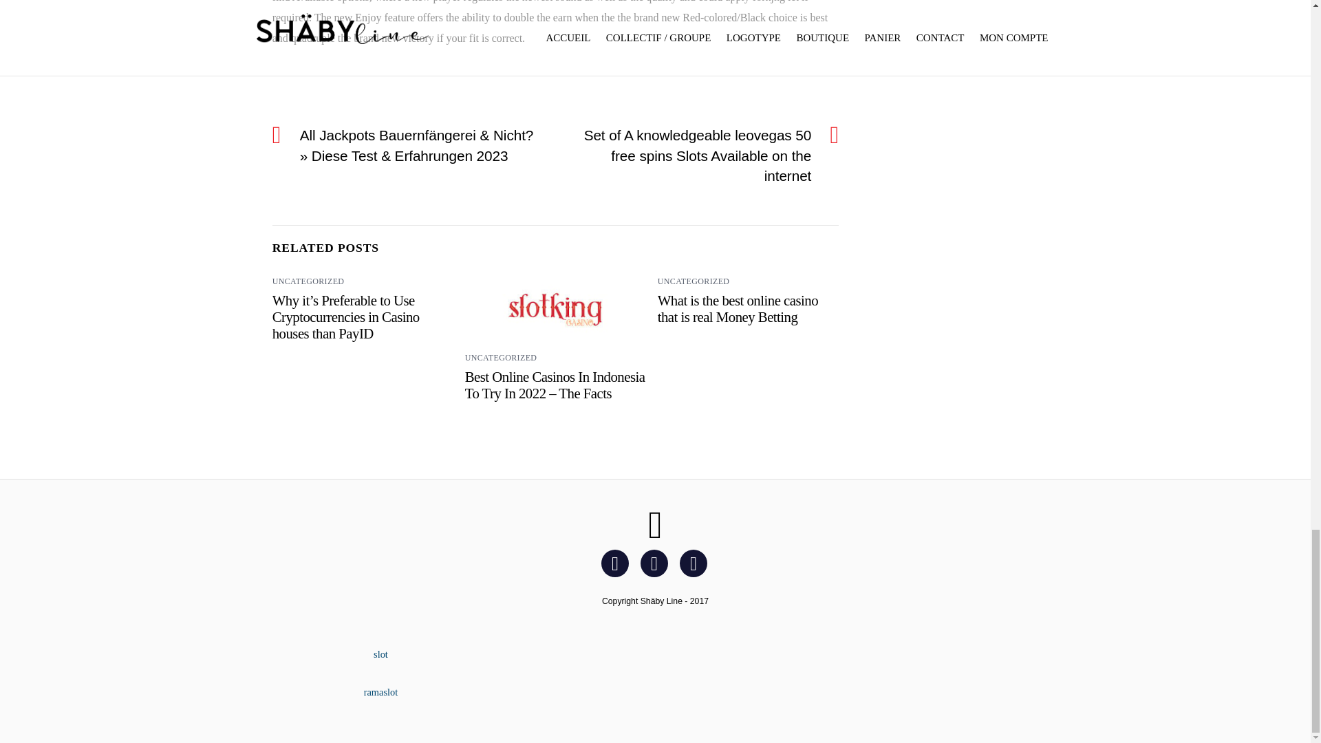 Image resolution: width=1321 pixels, height=743 pixels. I want to click on Facebook, so click(617, 563).